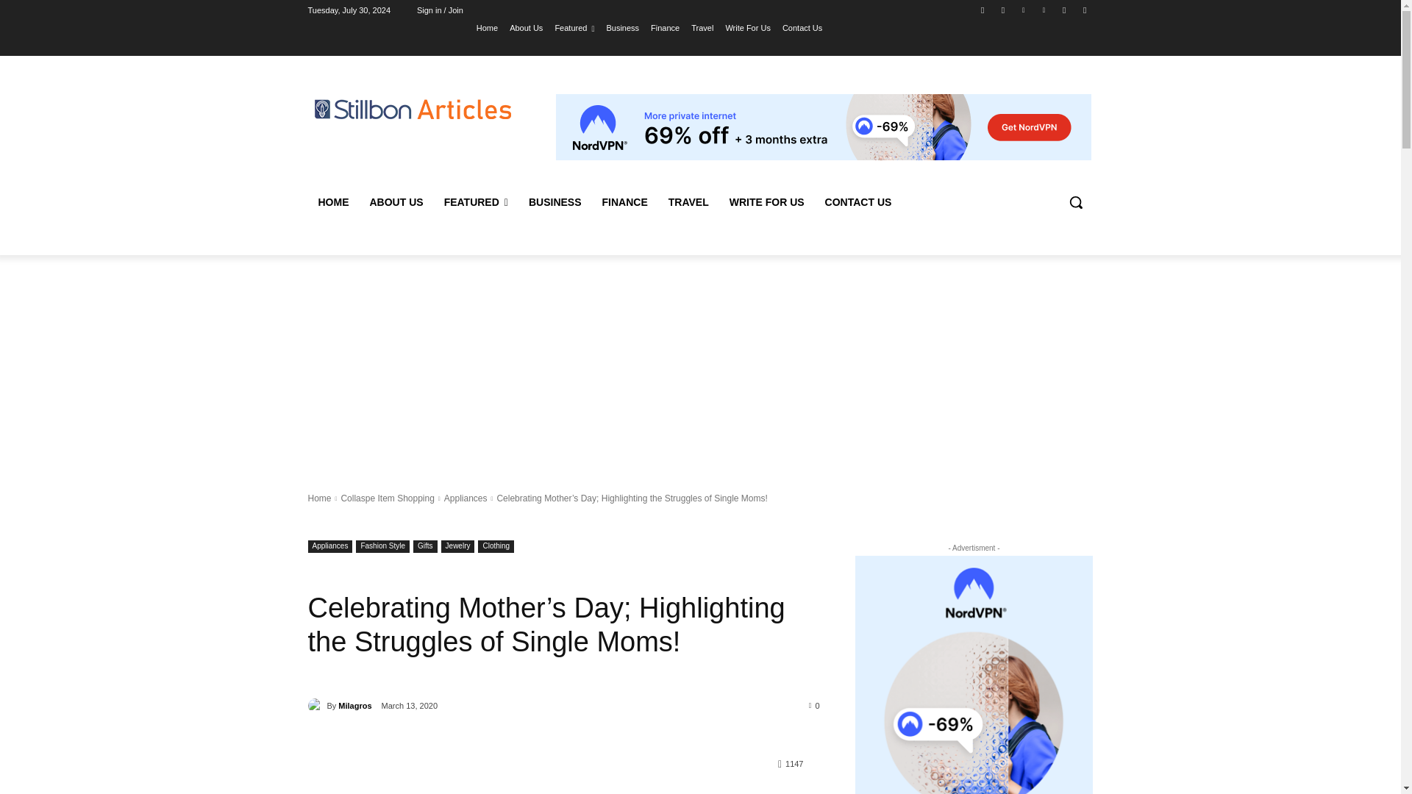 The height and width of the screenshot is (794, 1412). What do you see at coordinates (526, 27) in the screenshot?
I see `About Us` at bounding box center [526, 27].